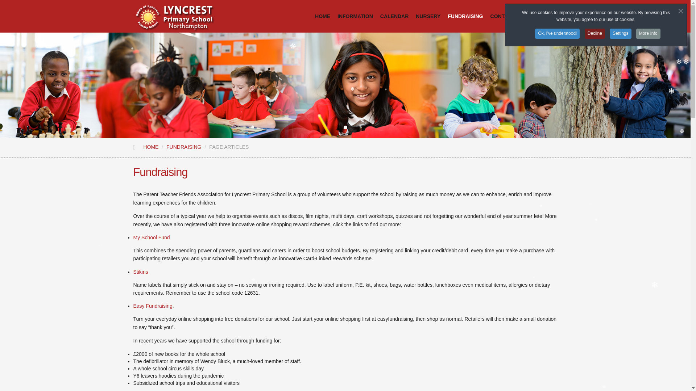 This screenshot has width=696, height=391. Describe the element at coordinates (153, 306) in the screenshot. I see `Easy Fundraising` at that location.